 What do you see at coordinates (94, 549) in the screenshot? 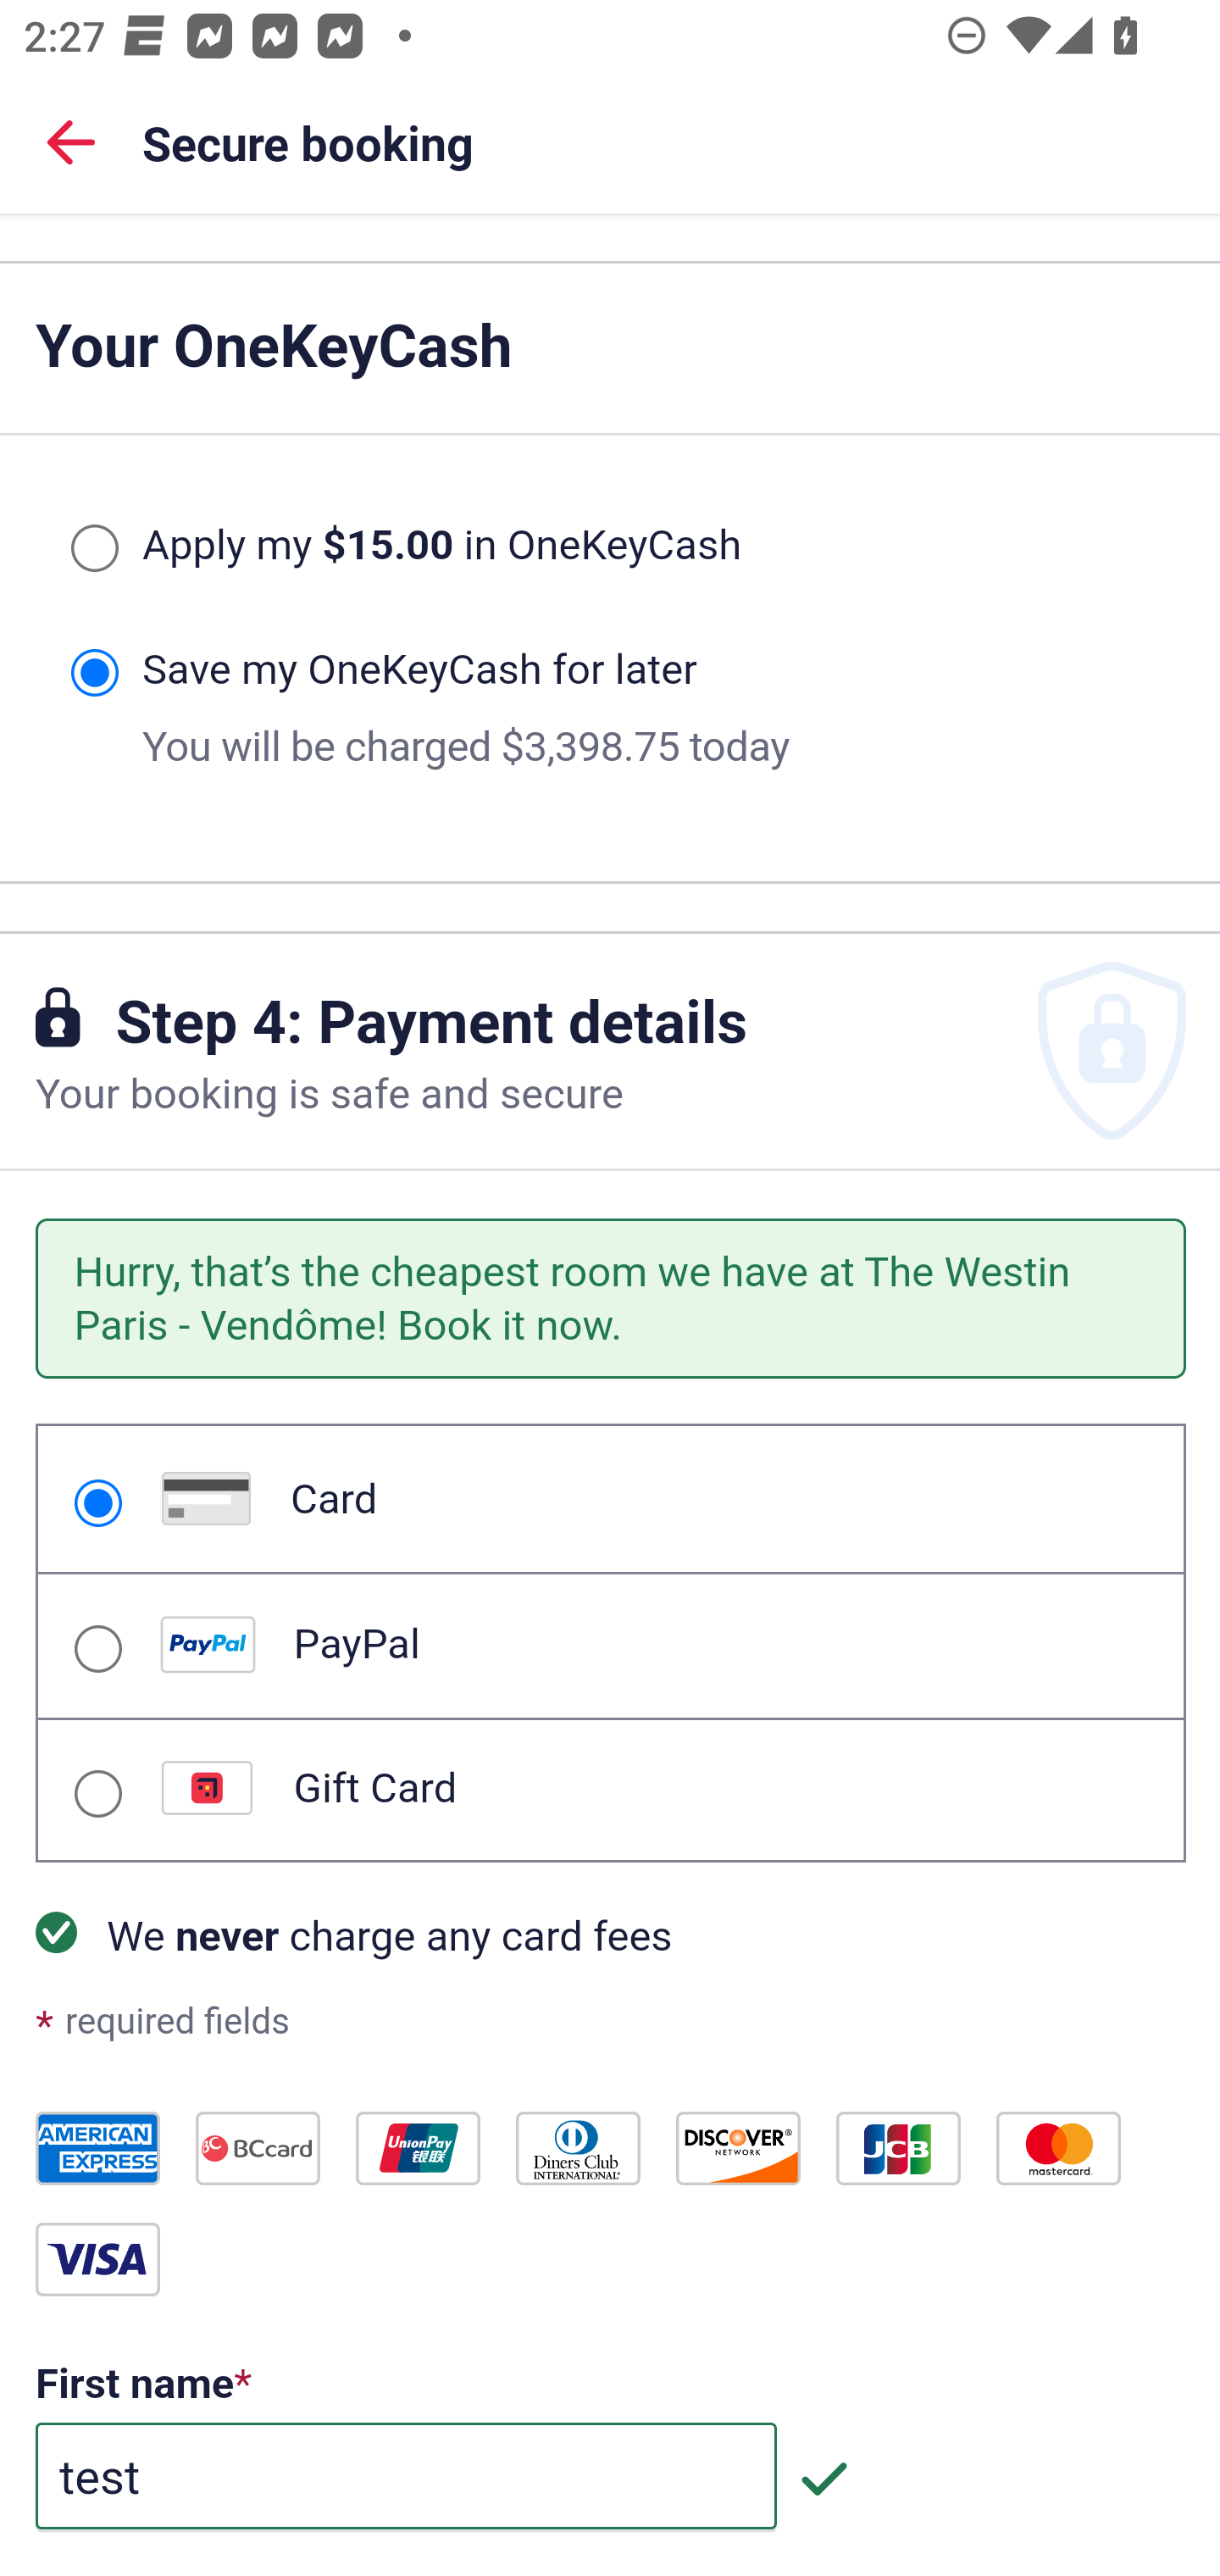
I see `Apply my $15.00 in OneKeyCash` at bounding box center [94, 549].